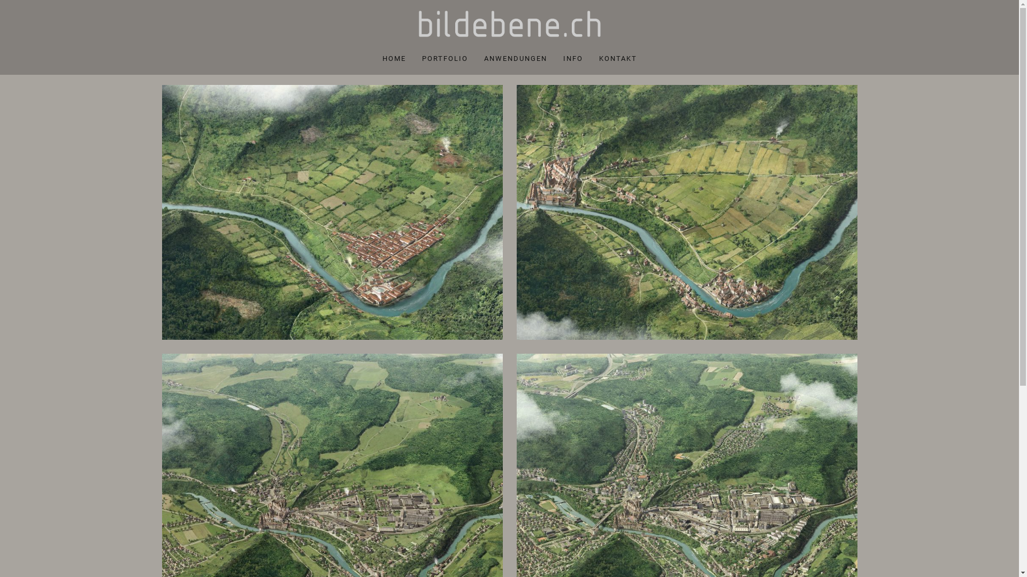 The height and width of the screenshot is (577, 1027). What do you see at coordinates (573, 59) in the screenshot?
I see `INFO` at bounding box center [573, 59].